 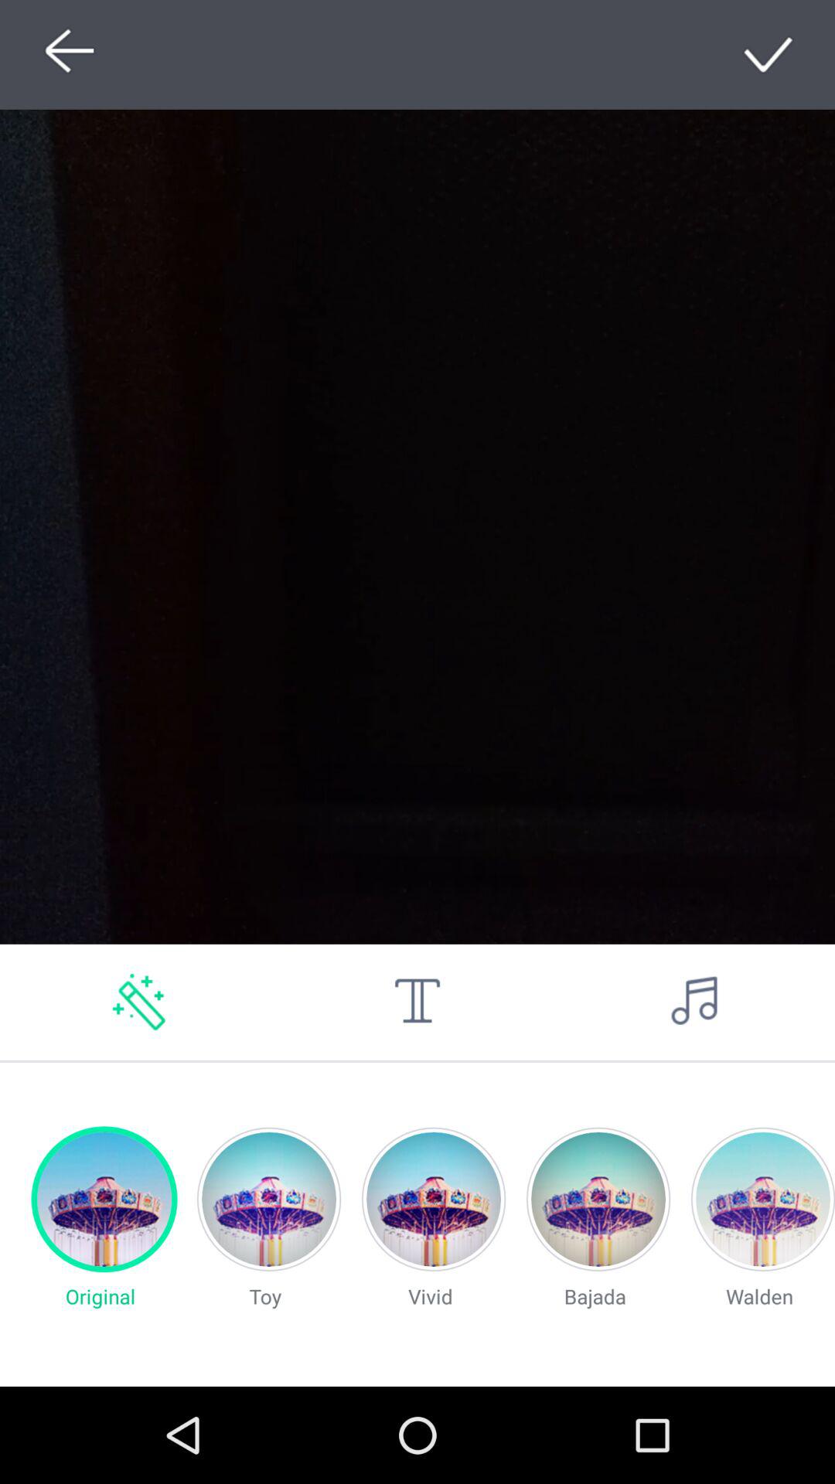 I want to click on a magic wand icon, so click(x=139, y=1002).